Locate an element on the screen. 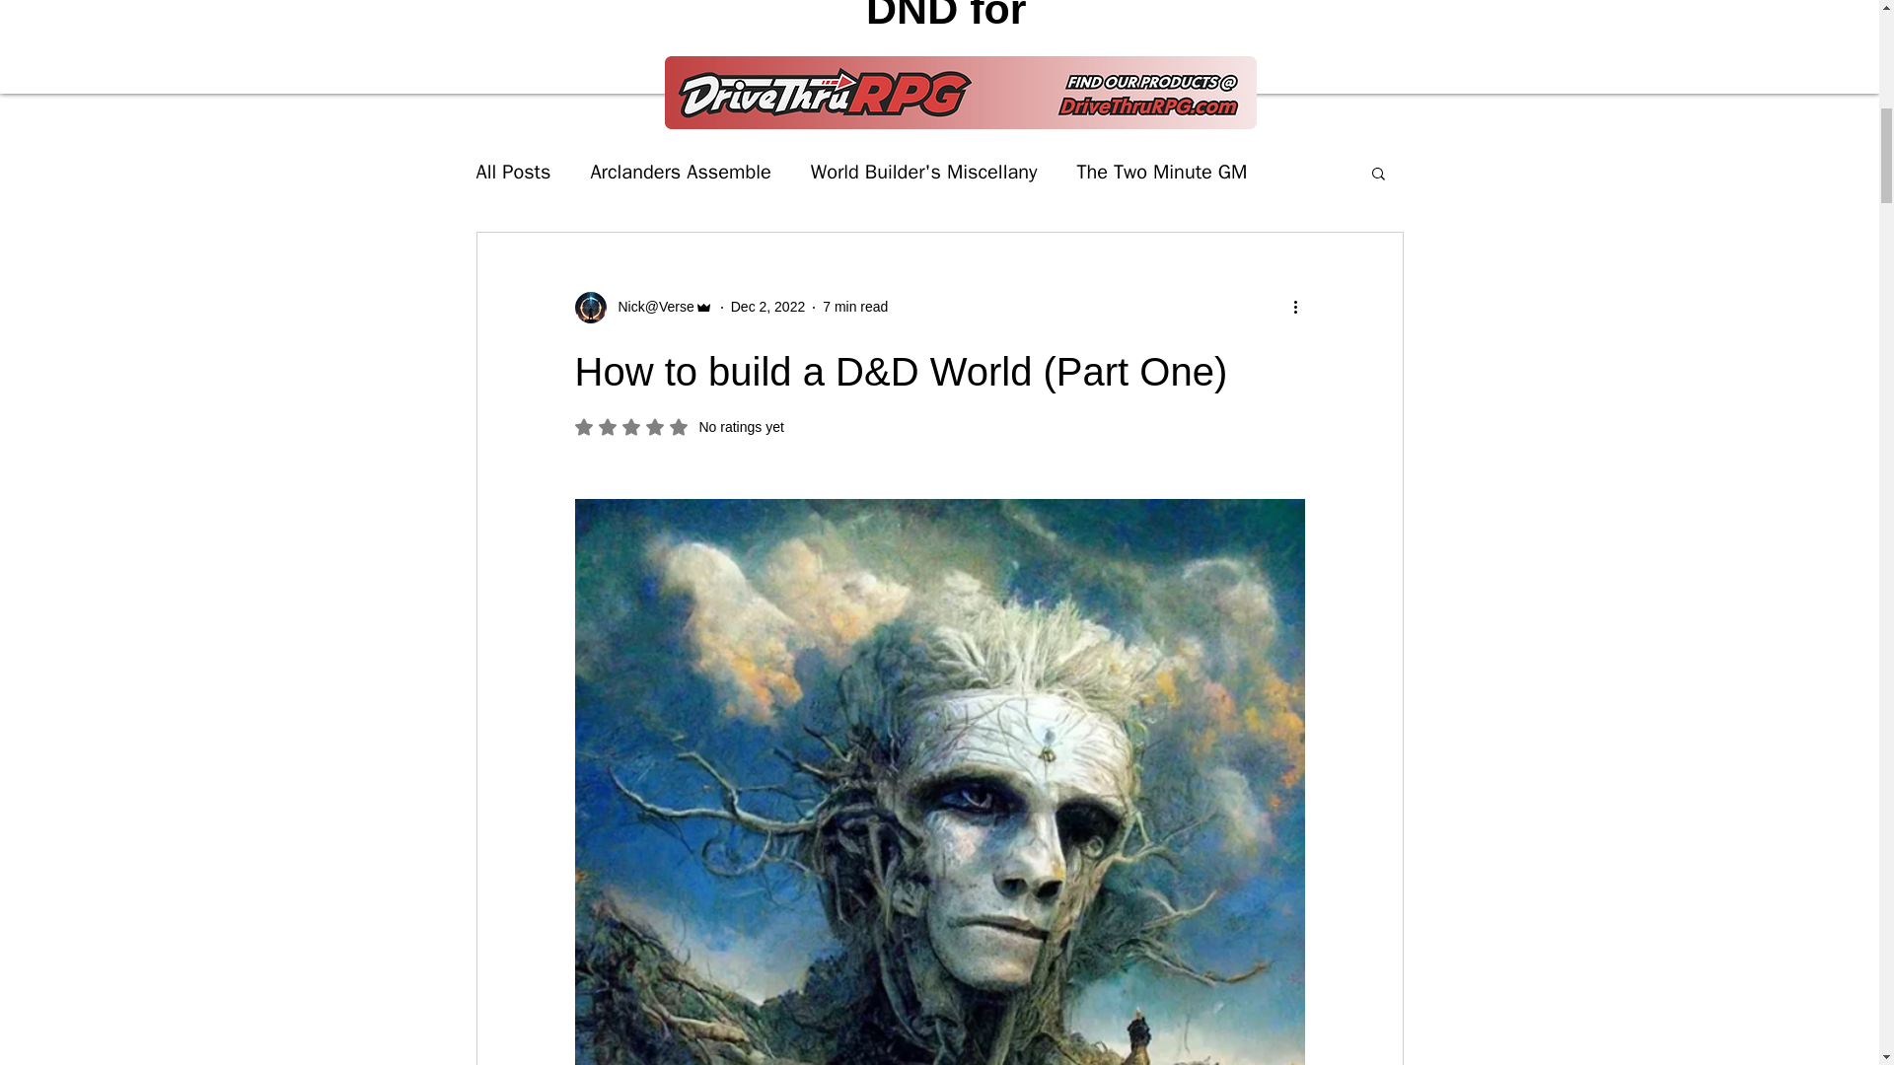  World Builder's Miscellany is located at coordinates (923, 172).